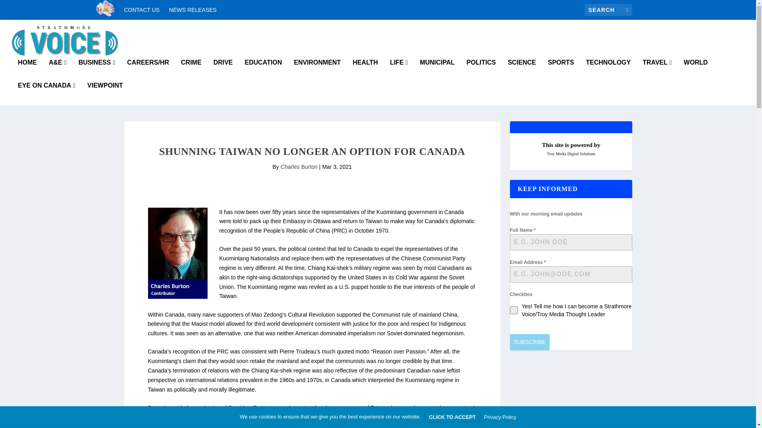 The image size is (762, 428). What do you see at coordinates (299, 166) in the screenshot?
I see `Posts by Charles Burton` at bounding box center [299, 166].